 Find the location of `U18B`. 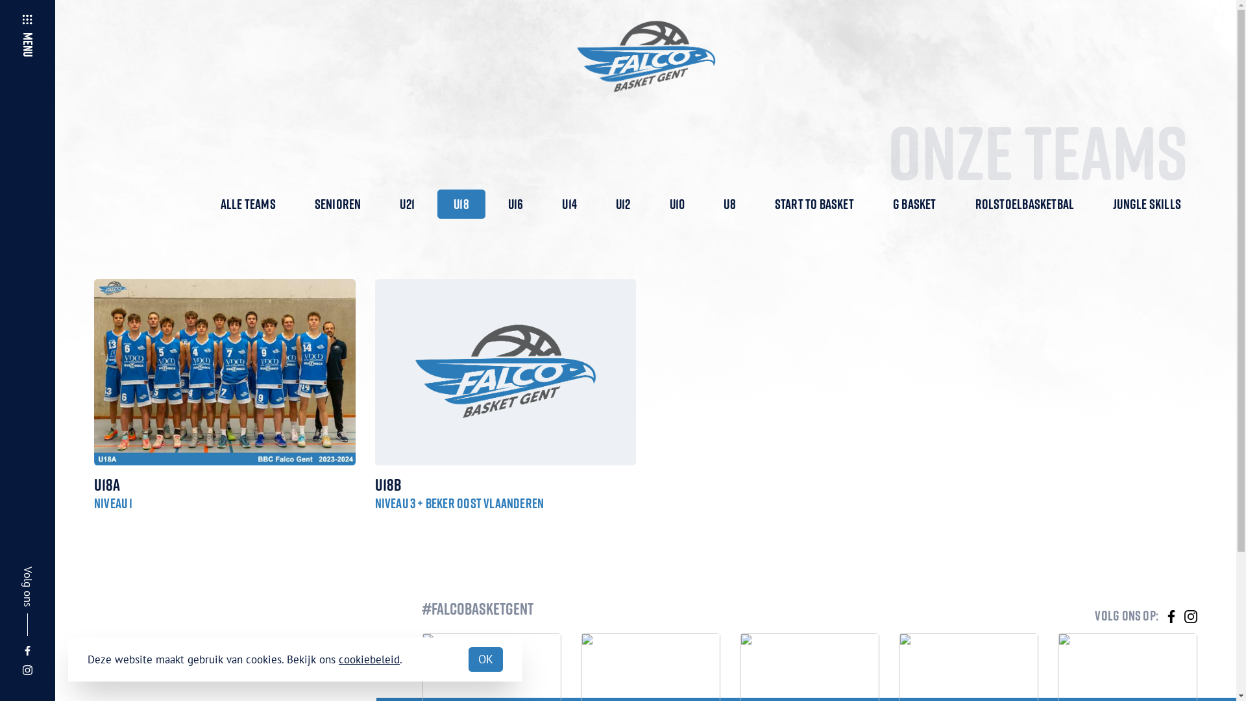

U18B is located at coordinates (506, 486).